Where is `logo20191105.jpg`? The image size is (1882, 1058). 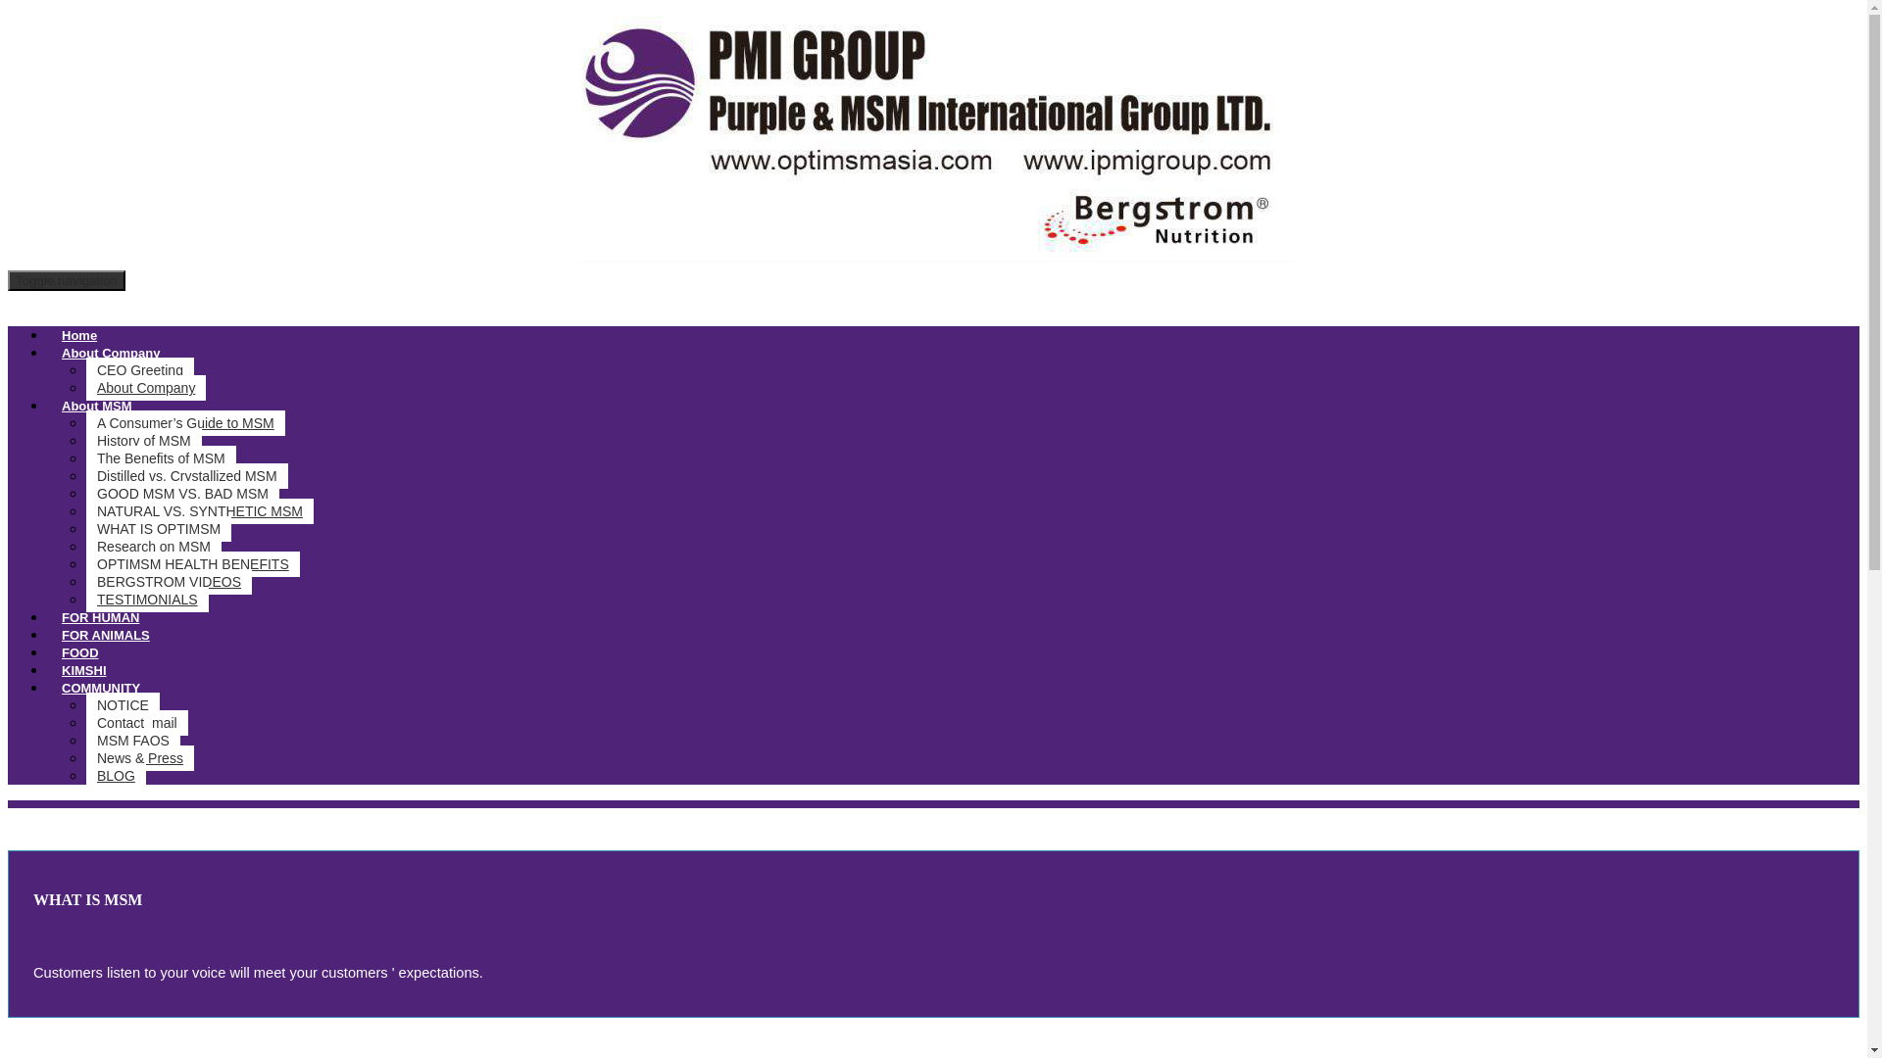
logo20191105.jpg is located at coordinates (932, 134).